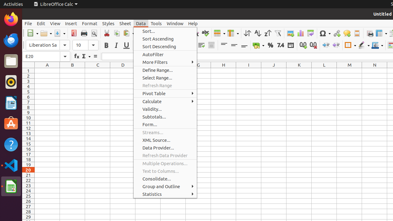 The image size is (393, 221). I want to click on Text to Columns..., so click(165, 171).